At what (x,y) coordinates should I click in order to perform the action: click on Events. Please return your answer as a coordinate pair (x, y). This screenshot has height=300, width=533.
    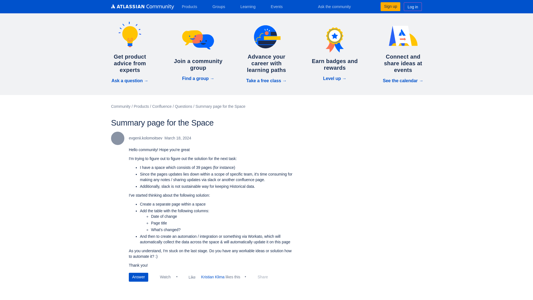
    Looking at the image, I should click on (279, 6).